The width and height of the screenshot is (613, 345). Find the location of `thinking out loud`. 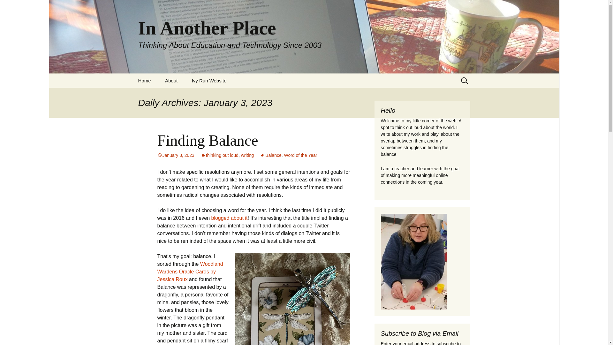

thinking out loud is located at coordinates (220, 155).